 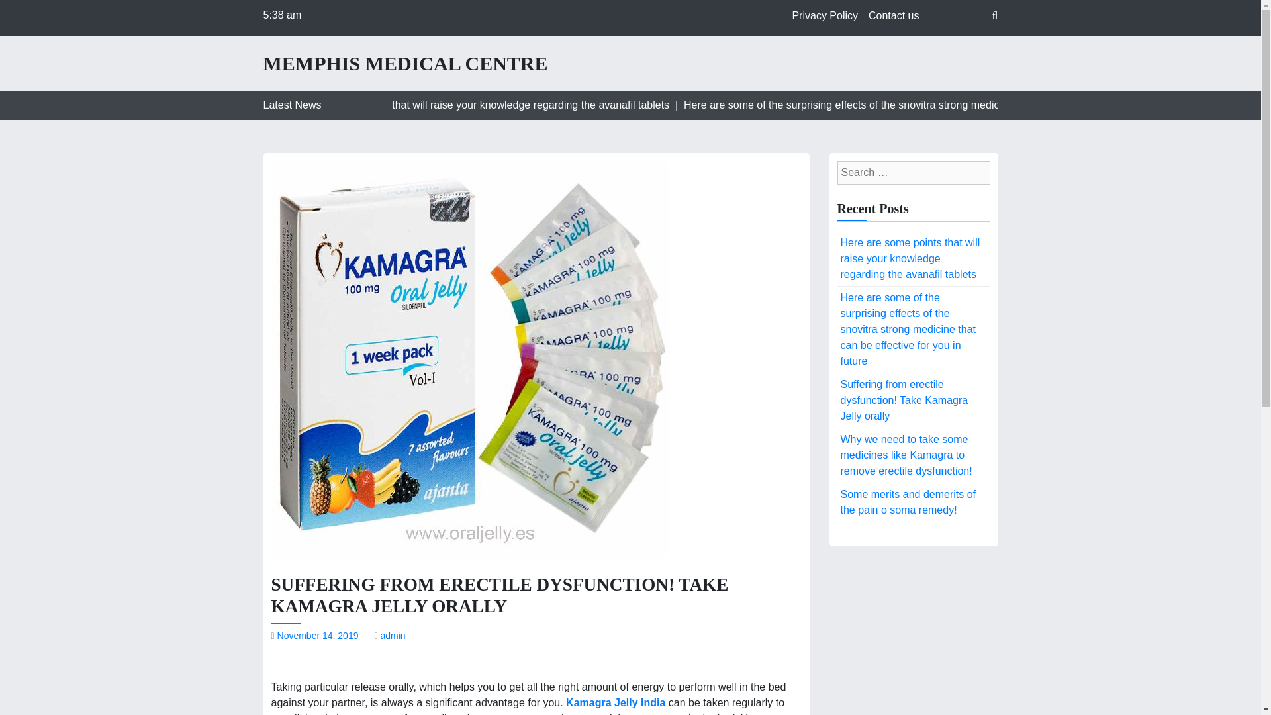 I want to click on Some merits and demerits of the pain o soma remedy!, so click(x=913, y=503).